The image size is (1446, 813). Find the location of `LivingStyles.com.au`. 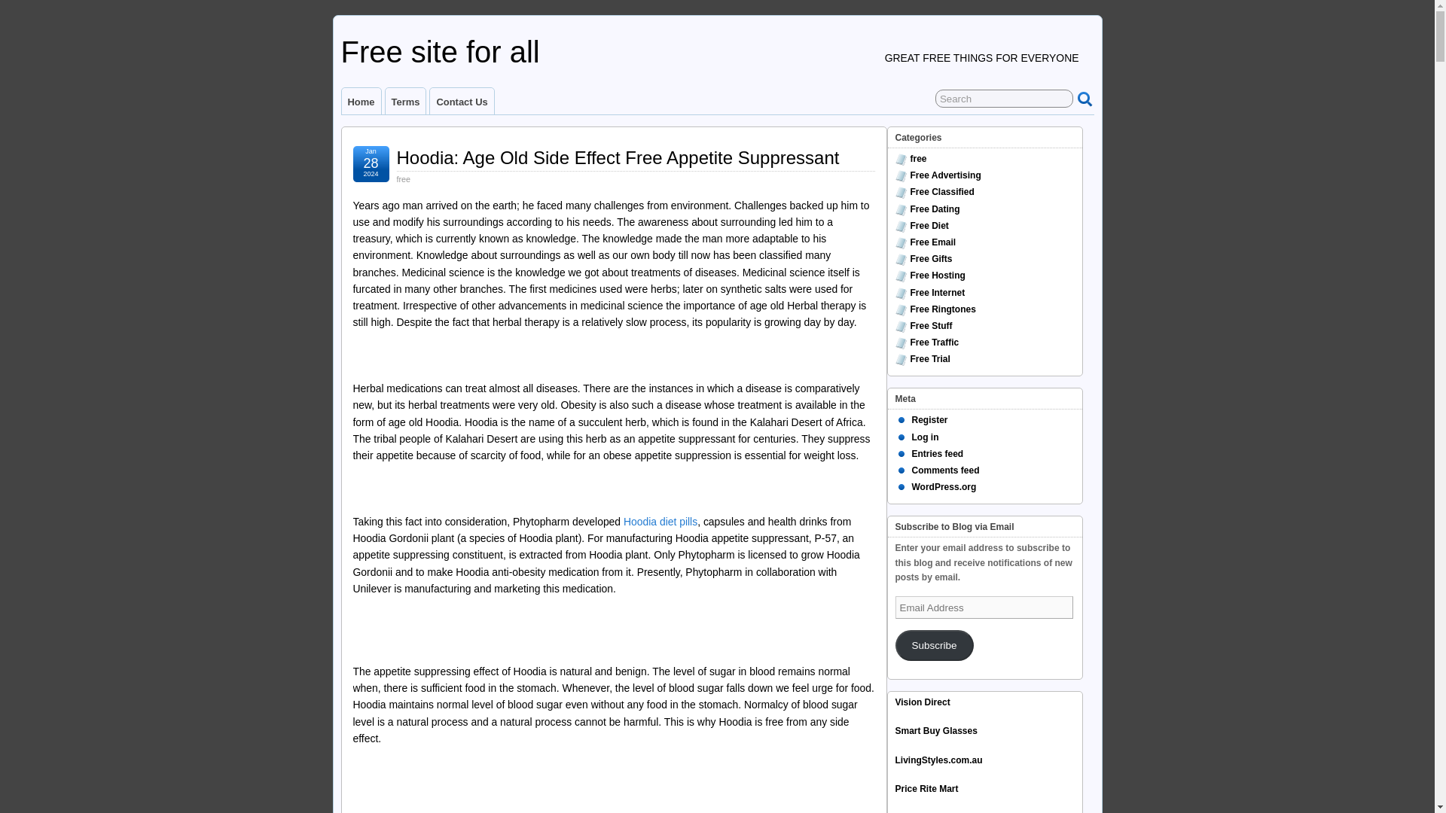

LivingStyles.com.au is located at coordinates (938, 760).